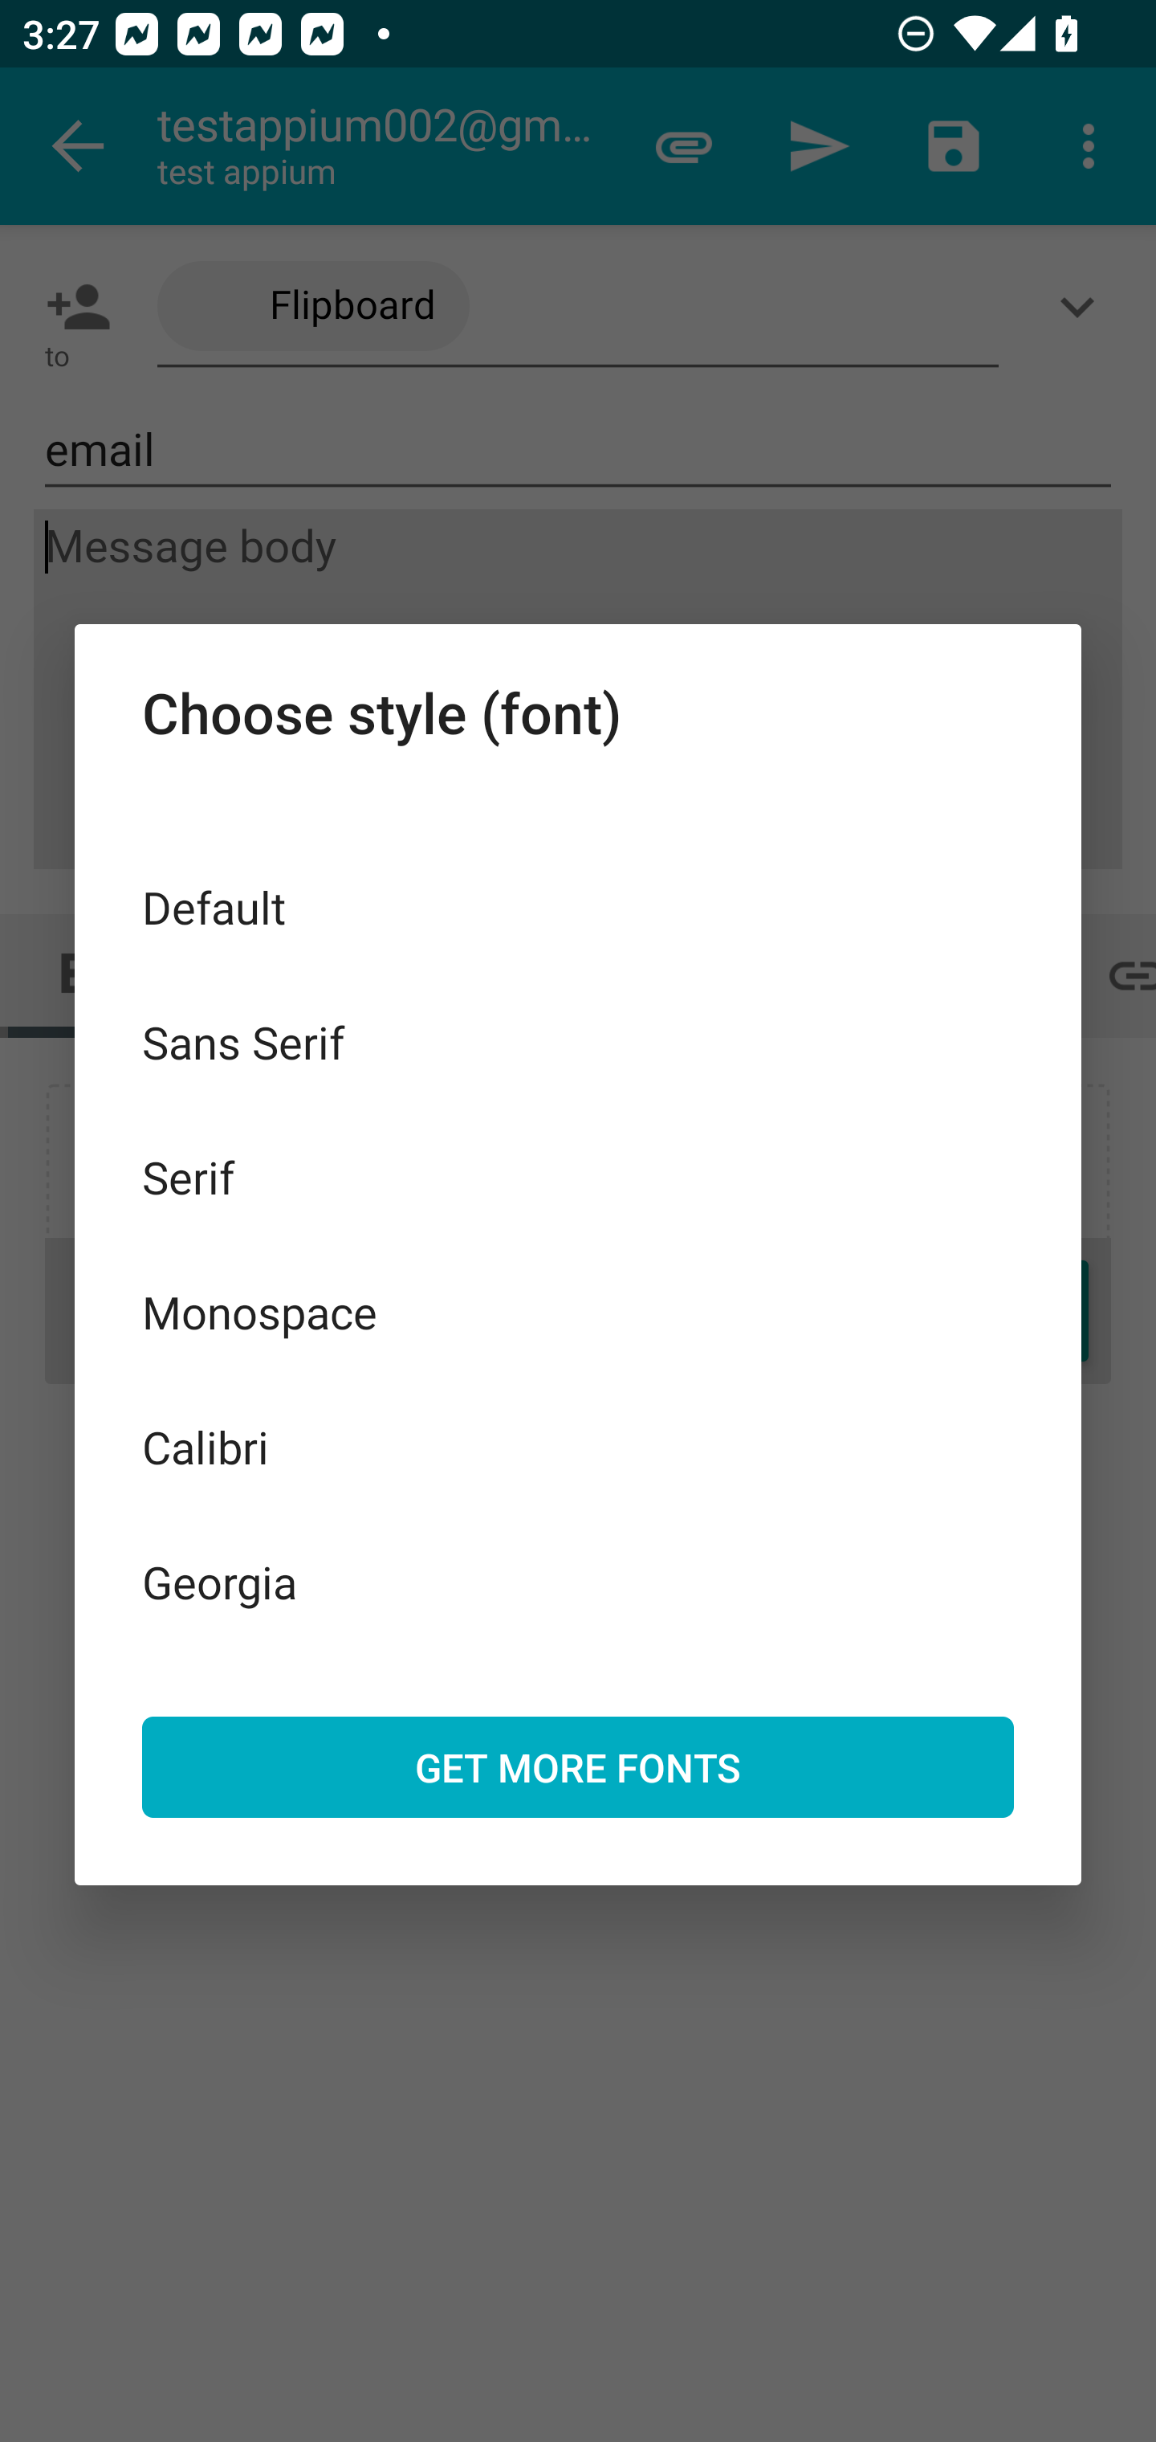 The image size is (1156, 2442). What do you see at coordinates (578, 1177) in the screenshot?
I see `Serif` at bounding box center [578, 1177].